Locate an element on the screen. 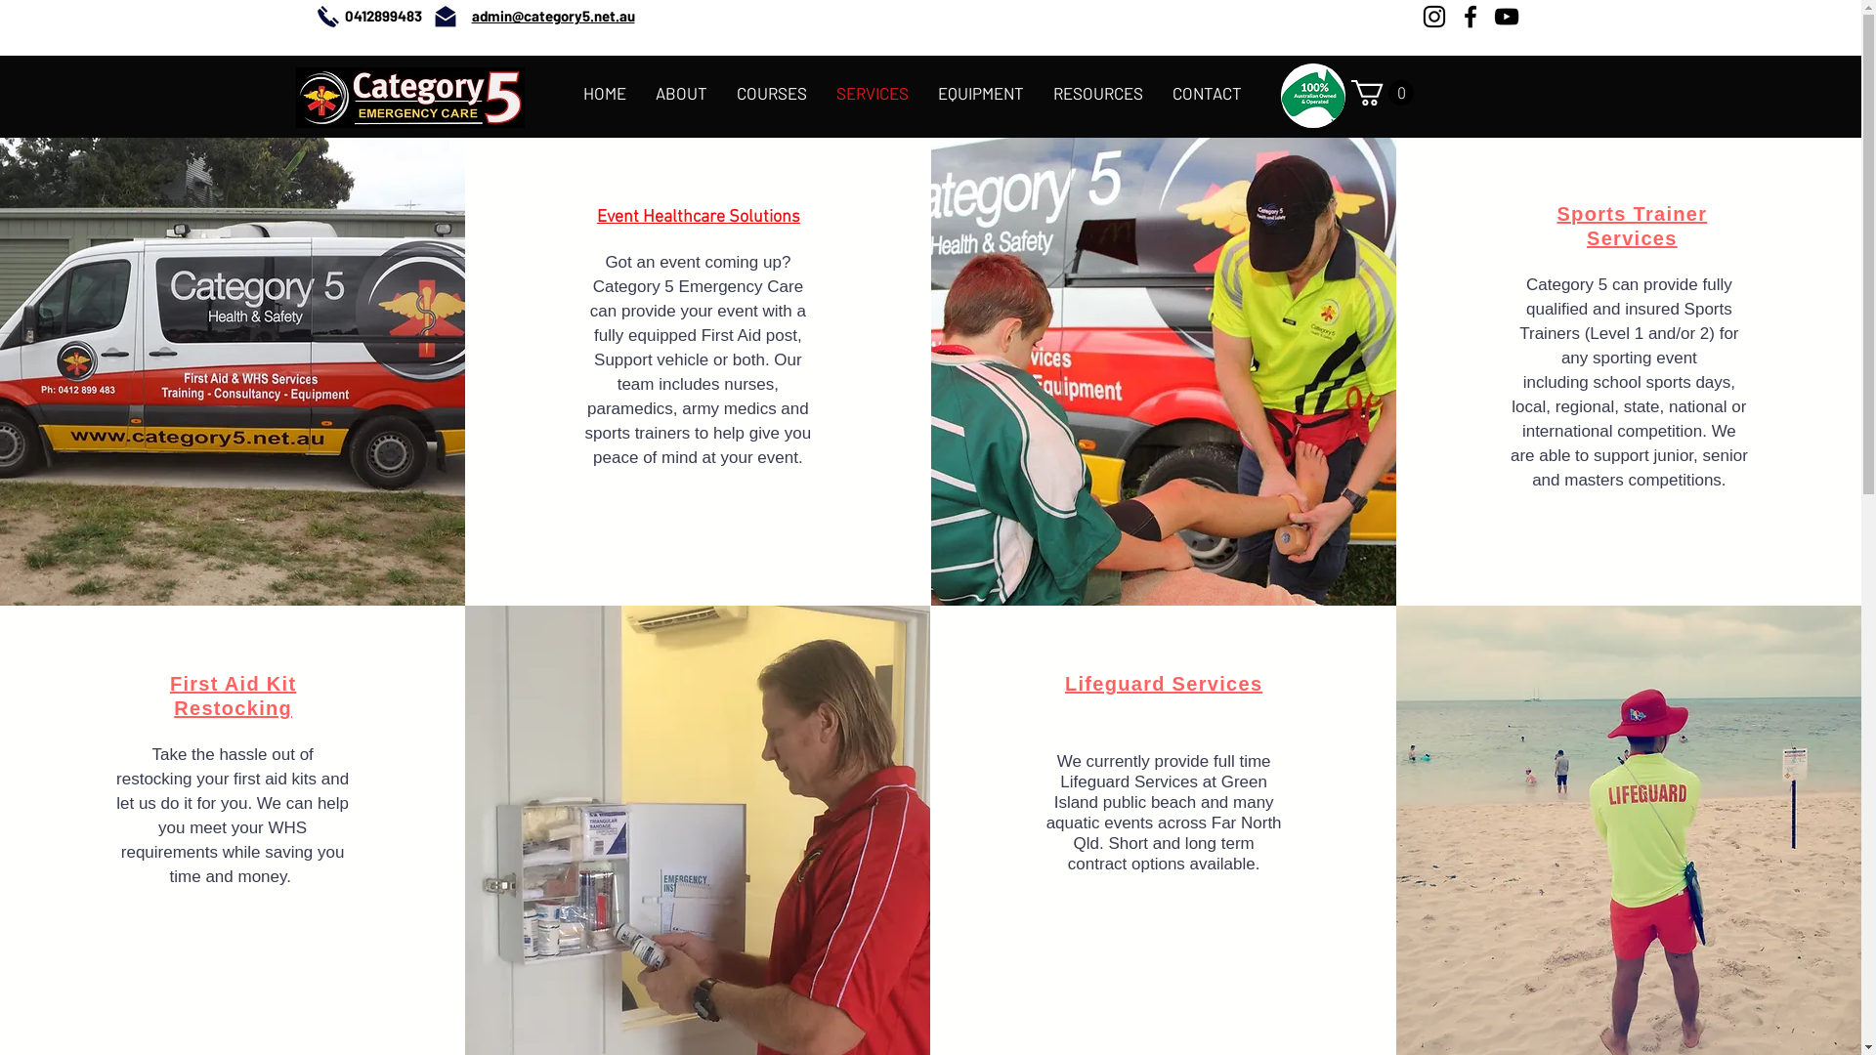 This screenshot has width=1876, height=1055. Event Healthcare Solutions is located at coordinates (699, 217).